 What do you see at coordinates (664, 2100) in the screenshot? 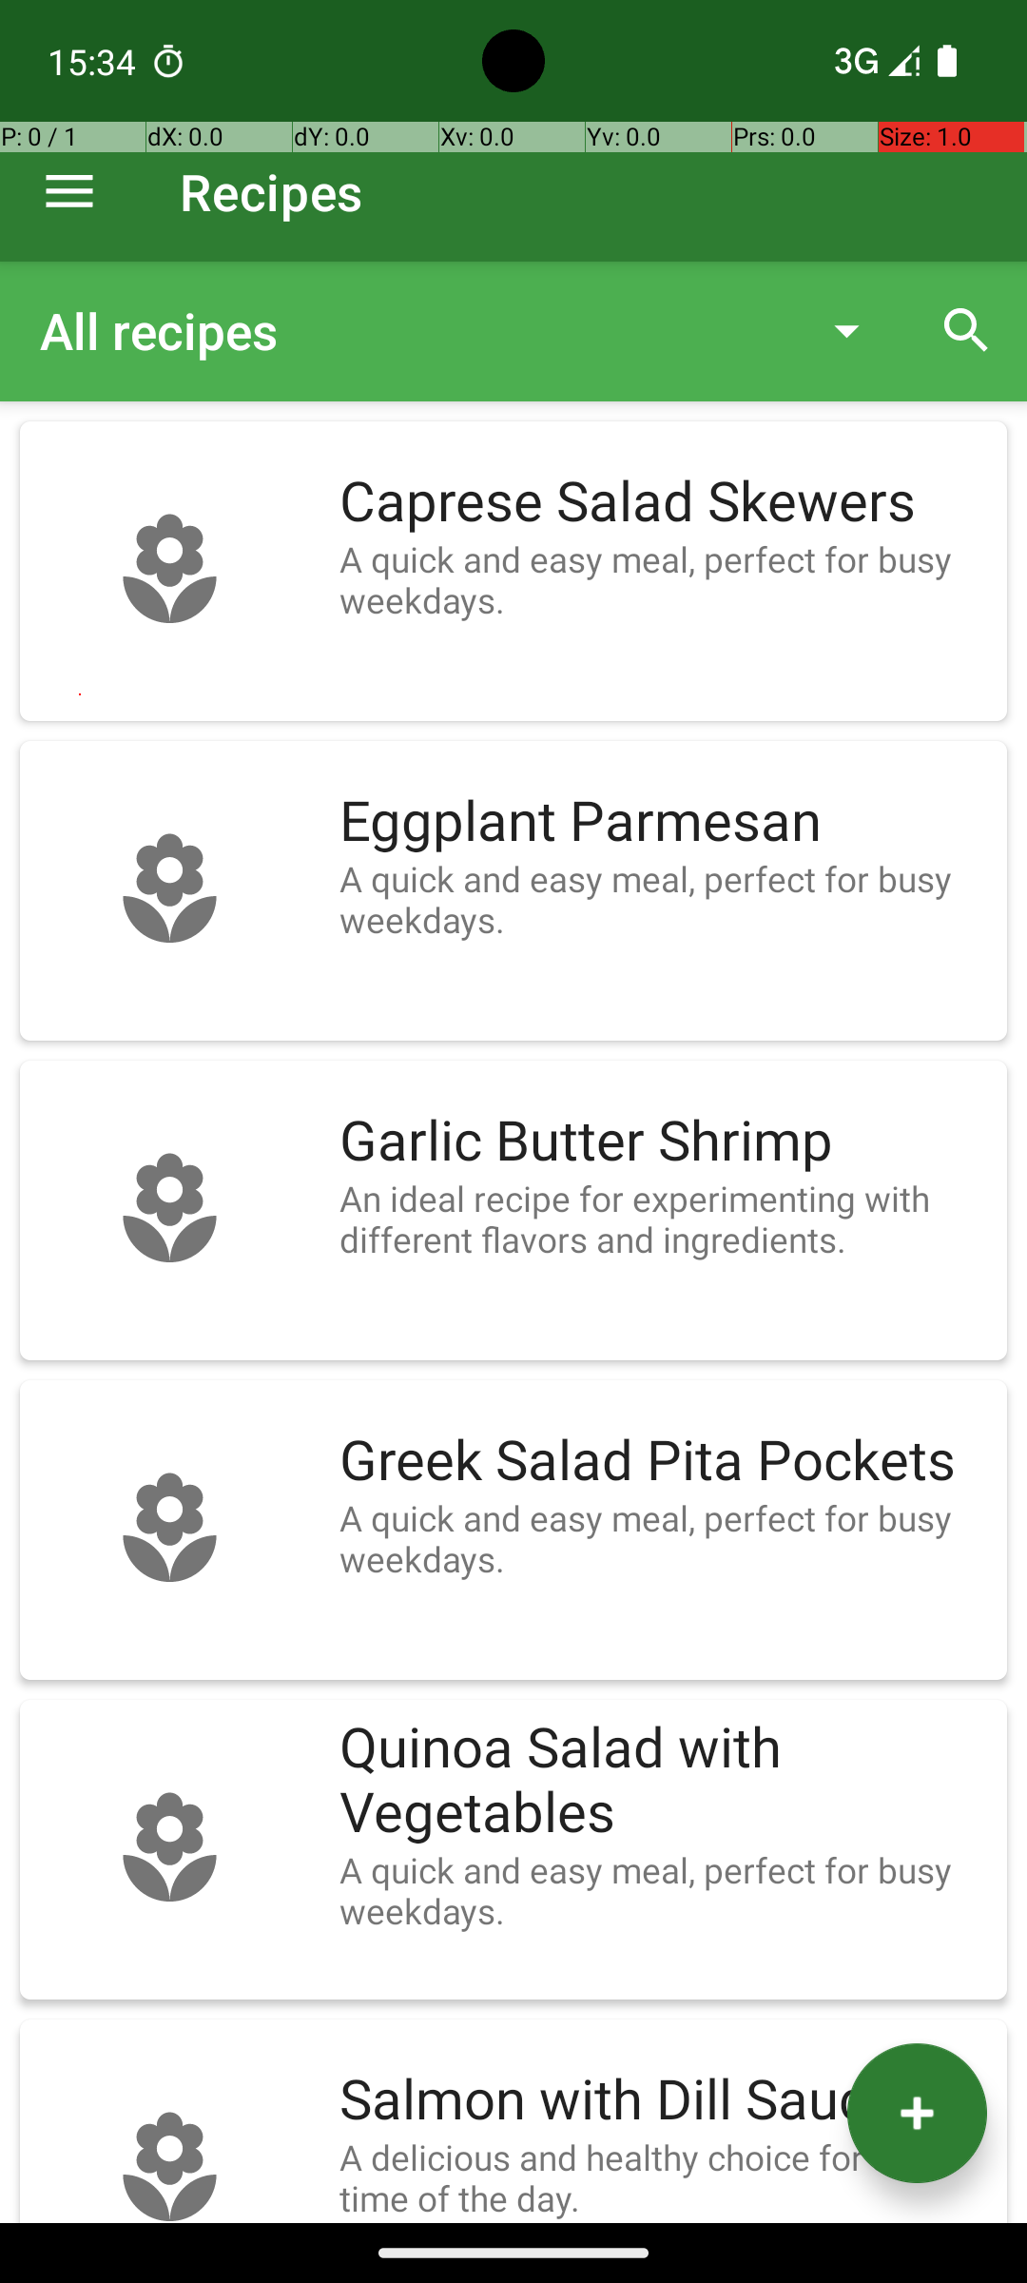
I see `Salmon with Dill Sauce` at bounding box center [664, 2100].